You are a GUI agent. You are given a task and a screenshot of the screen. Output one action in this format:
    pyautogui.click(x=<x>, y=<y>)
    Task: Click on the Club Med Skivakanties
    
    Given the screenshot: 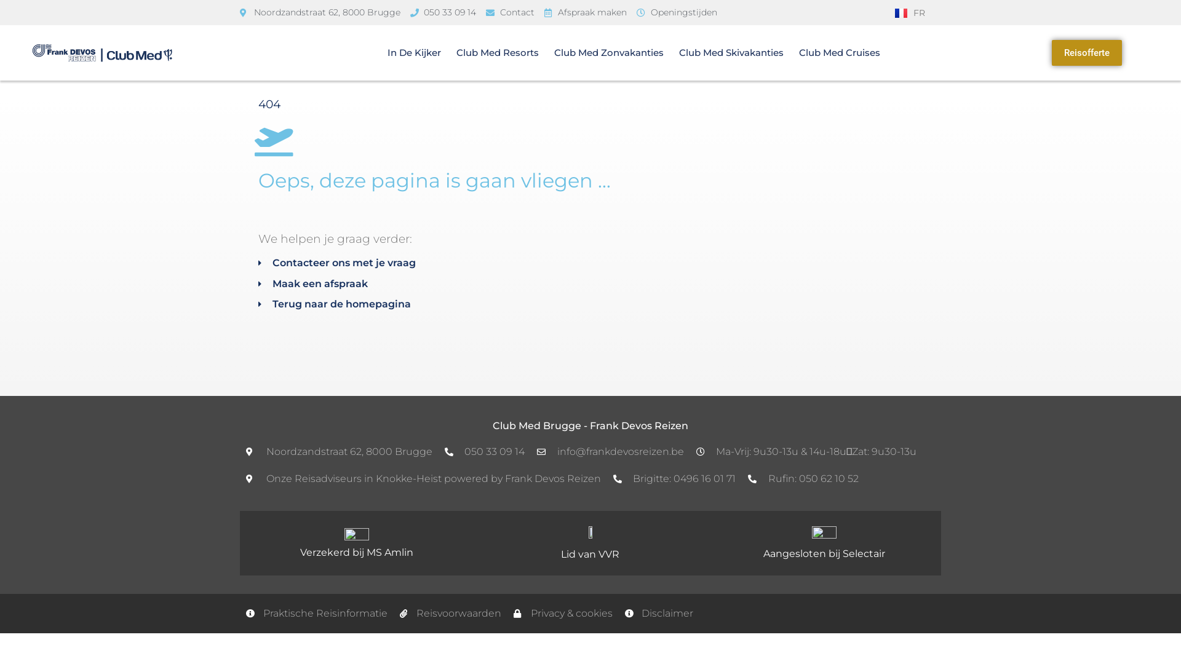 What is the action you would take?
    pyautogui.click(x=731, y=53)
    